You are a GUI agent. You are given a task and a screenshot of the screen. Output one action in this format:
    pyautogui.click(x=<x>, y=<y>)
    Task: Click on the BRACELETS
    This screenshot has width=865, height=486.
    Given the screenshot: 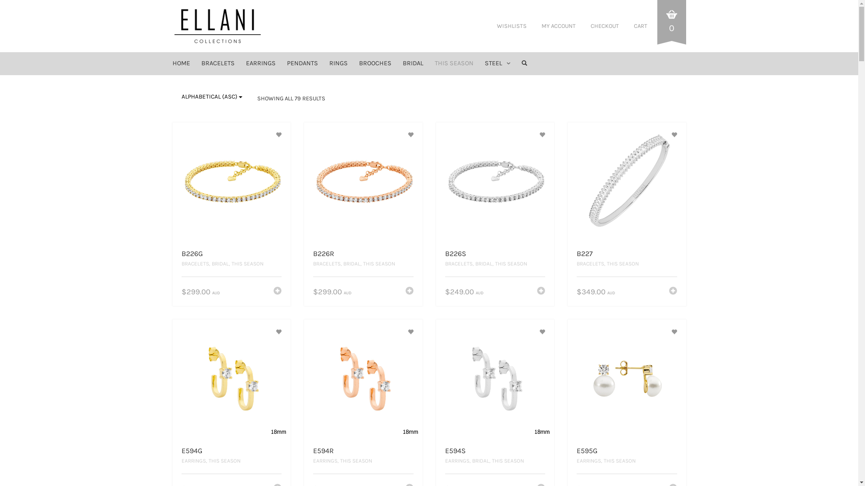 What is the action you would take?
    pyautogui.click(x=218, y=63)
    